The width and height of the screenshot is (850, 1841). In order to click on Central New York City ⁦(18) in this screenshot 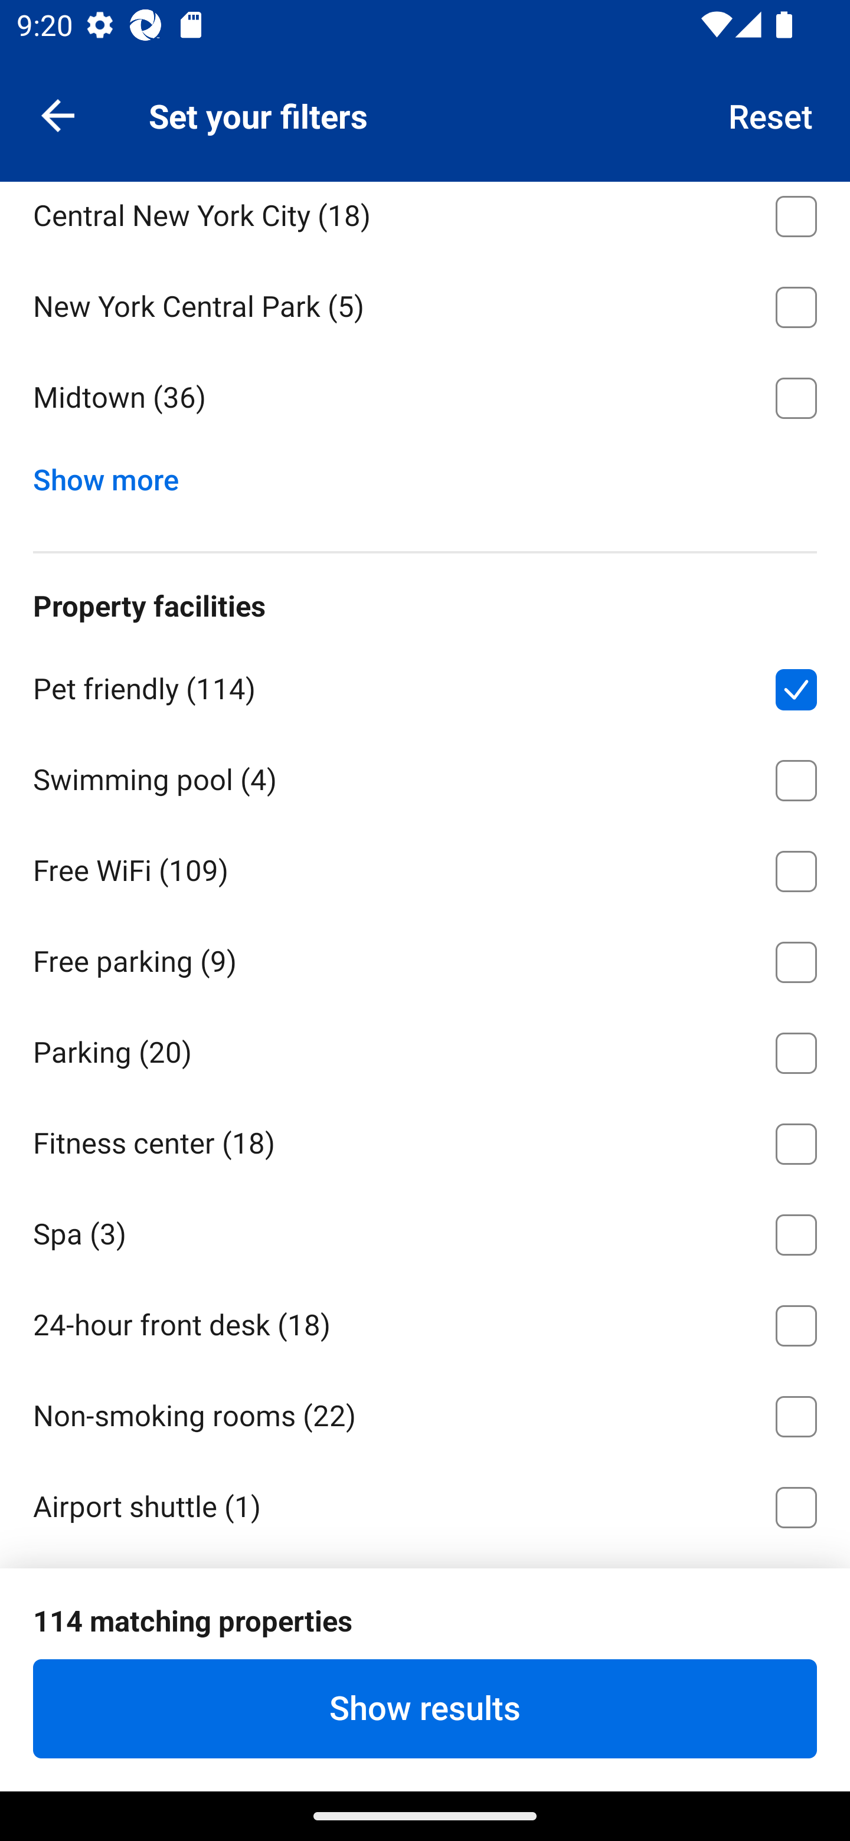, I will do `click(425, 220)`.